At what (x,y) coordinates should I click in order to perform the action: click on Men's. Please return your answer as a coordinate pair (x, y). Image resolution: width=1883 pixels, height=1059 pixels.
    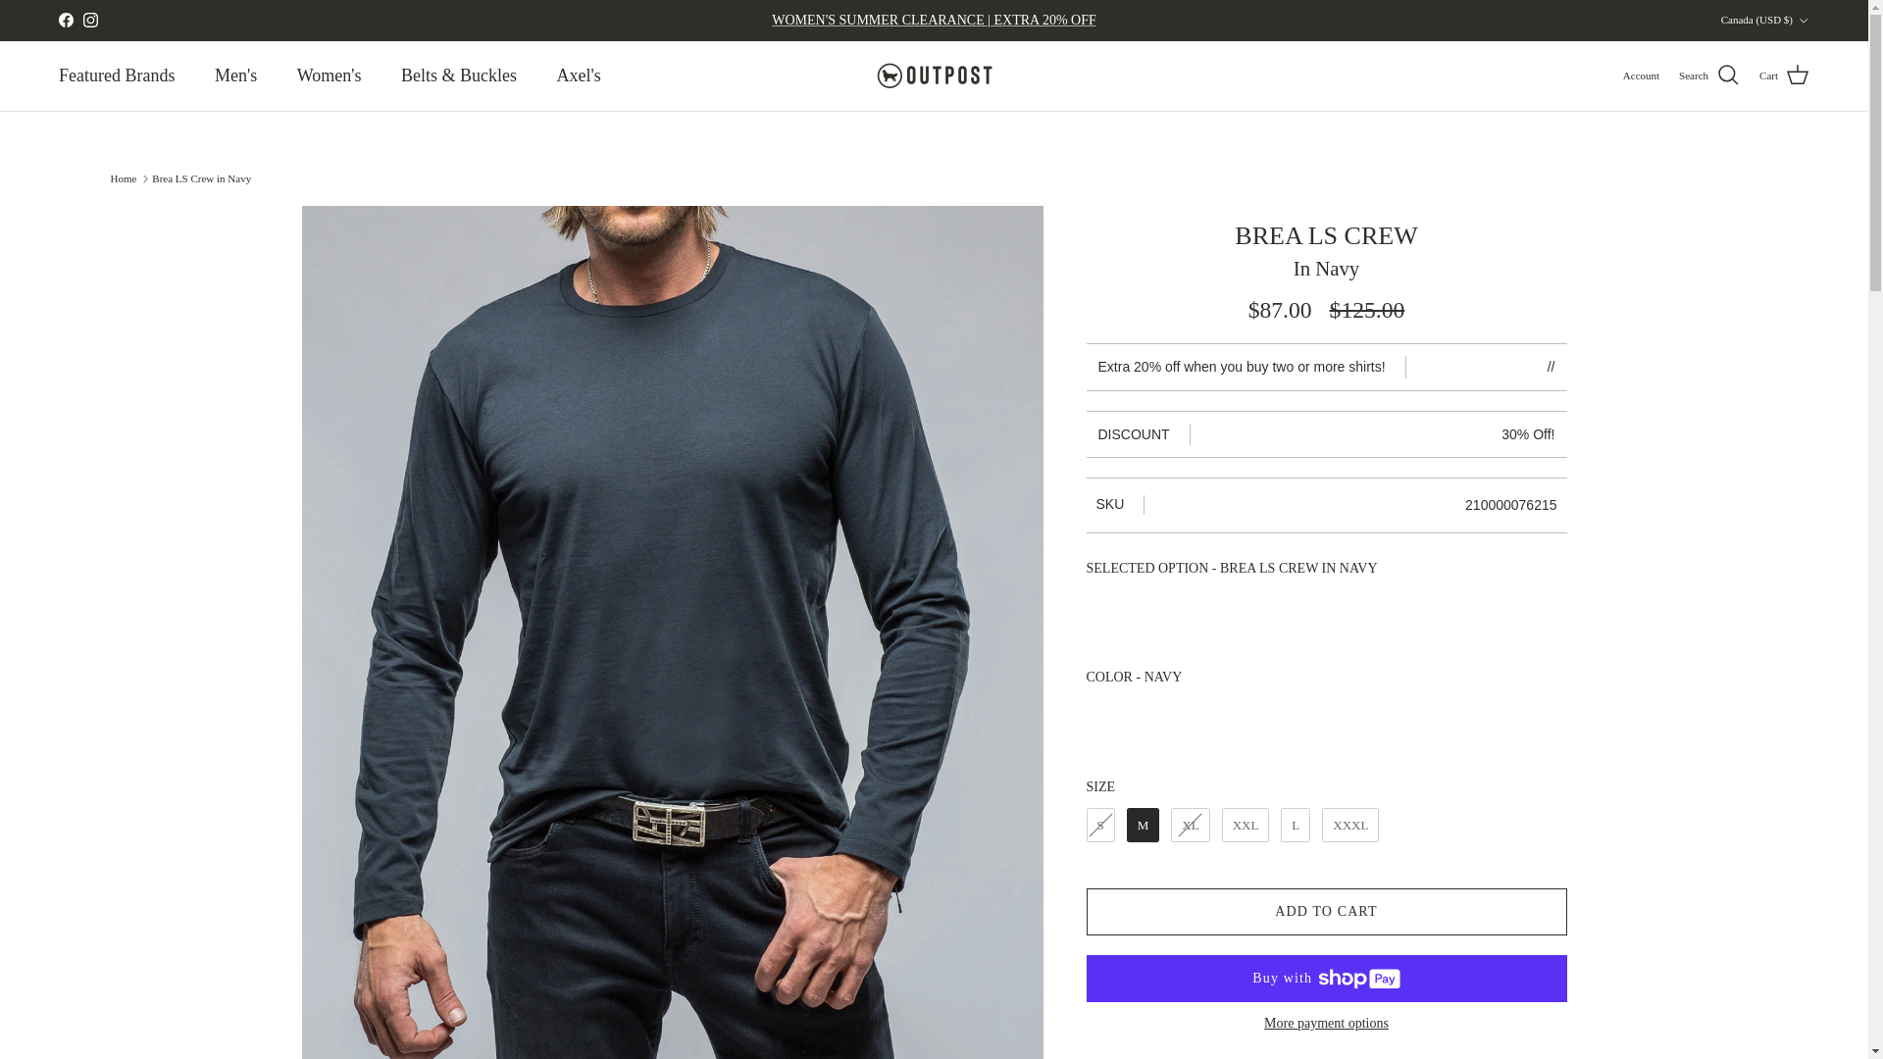
    Looking at the image, I should click on (235, 76).